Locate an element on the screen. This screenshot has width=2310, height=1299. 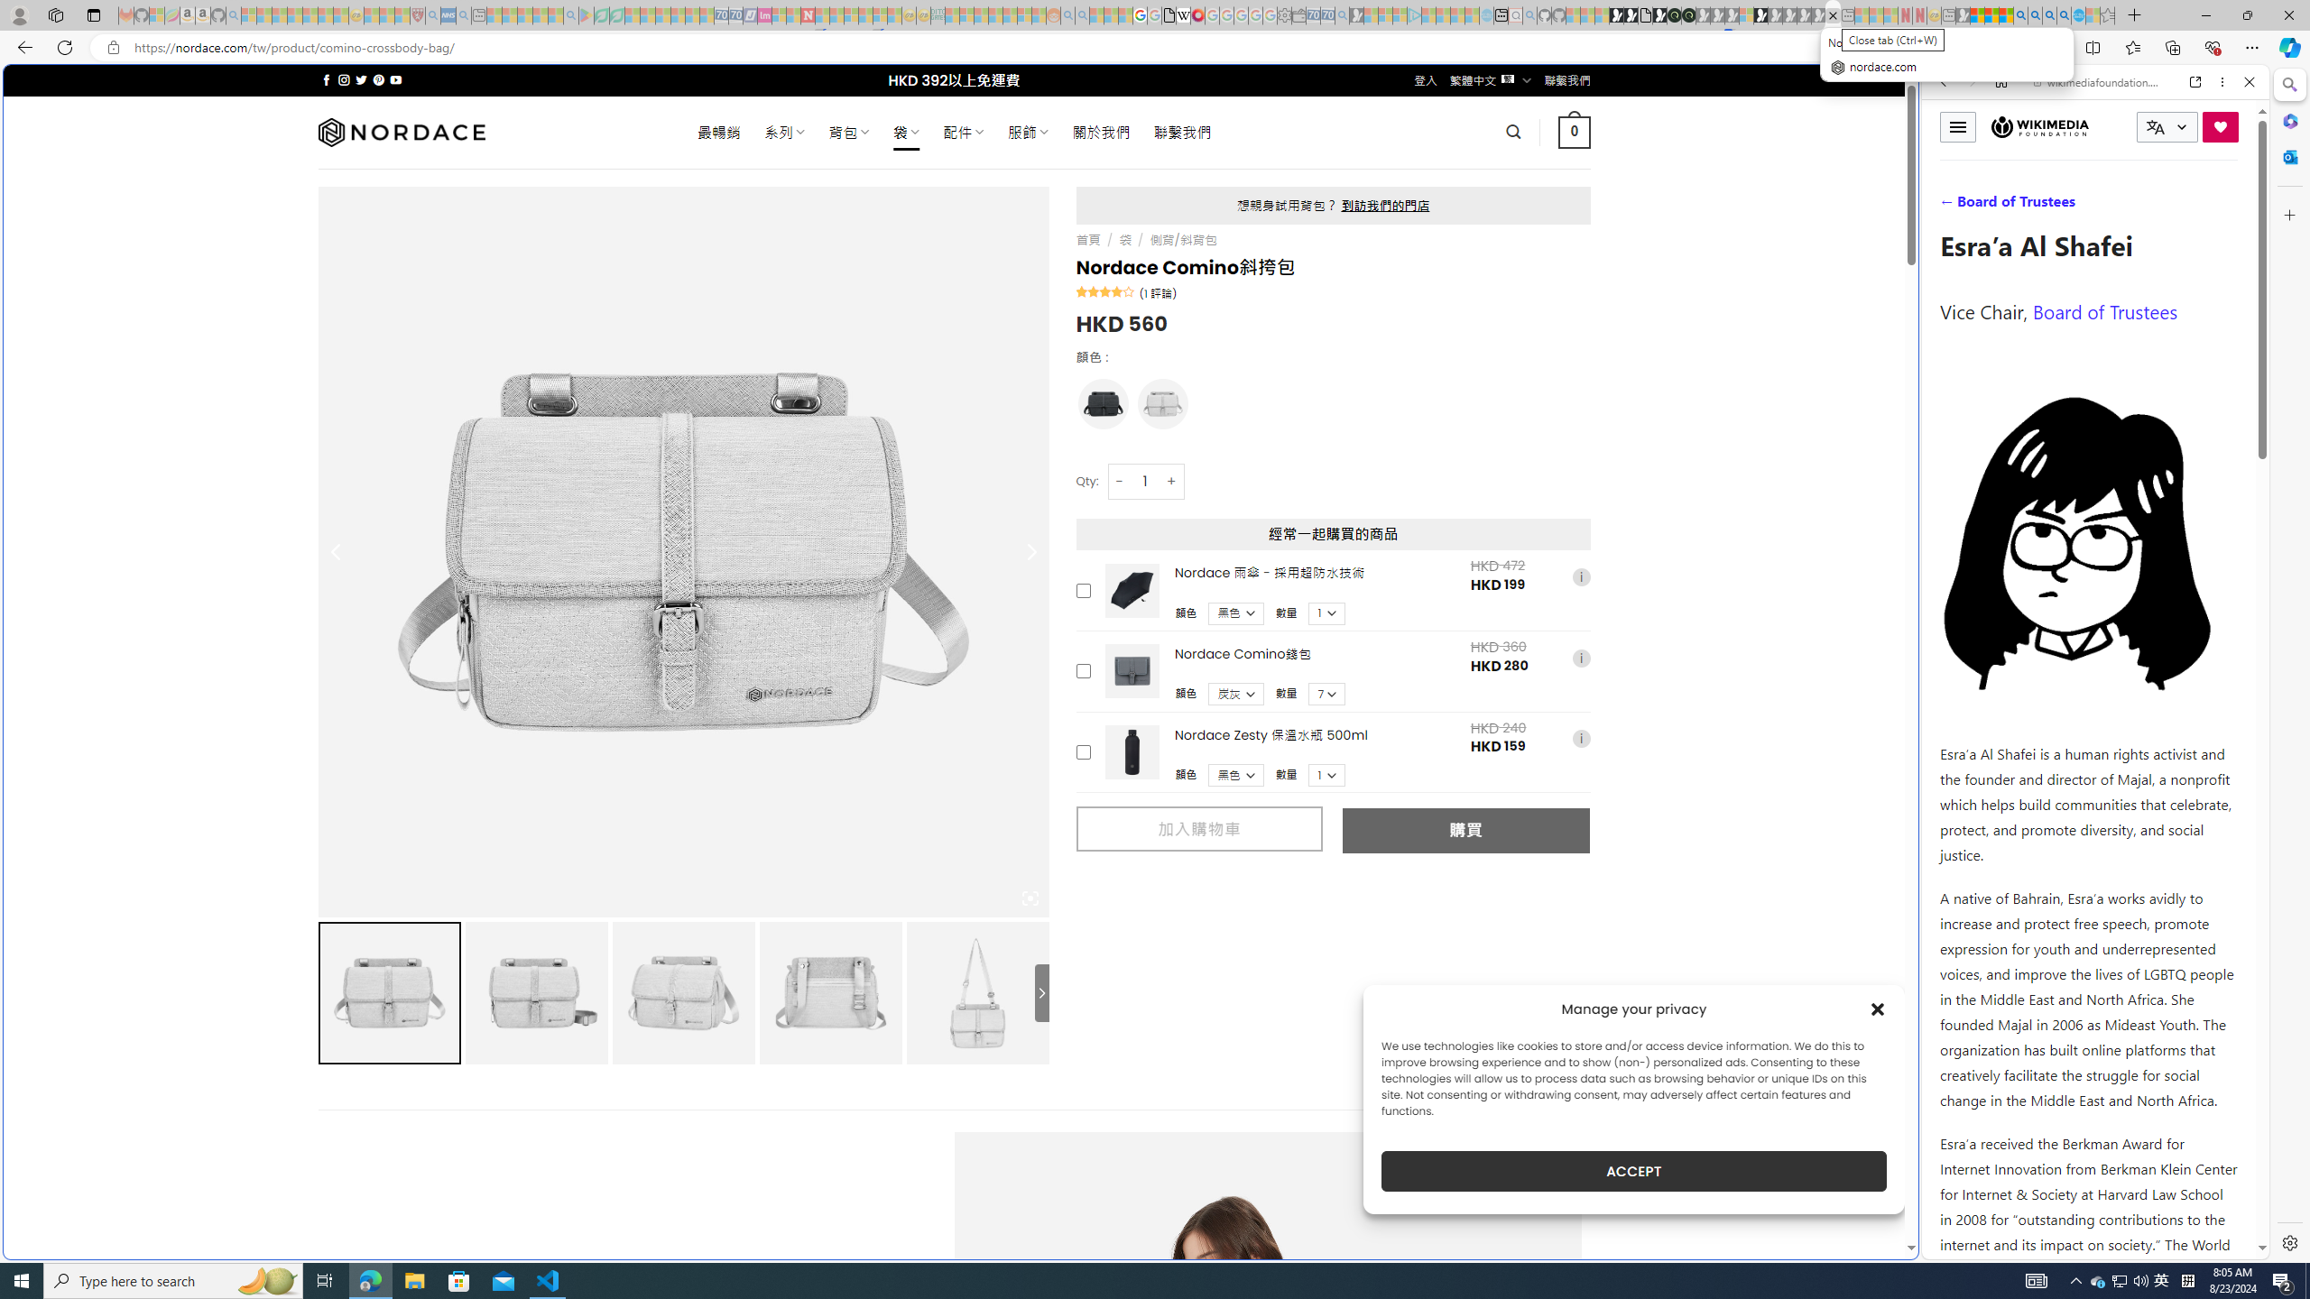
Collections is located at coordinates (2172, 47).